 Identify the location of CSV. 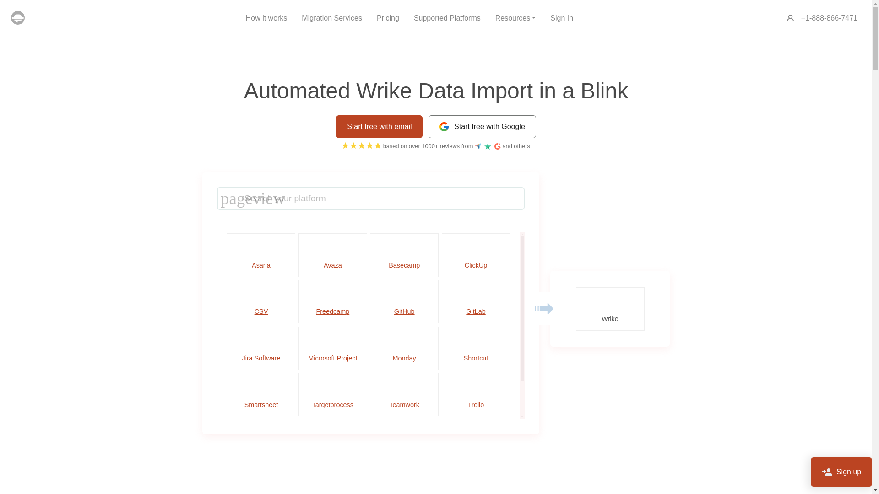
(261, 302).